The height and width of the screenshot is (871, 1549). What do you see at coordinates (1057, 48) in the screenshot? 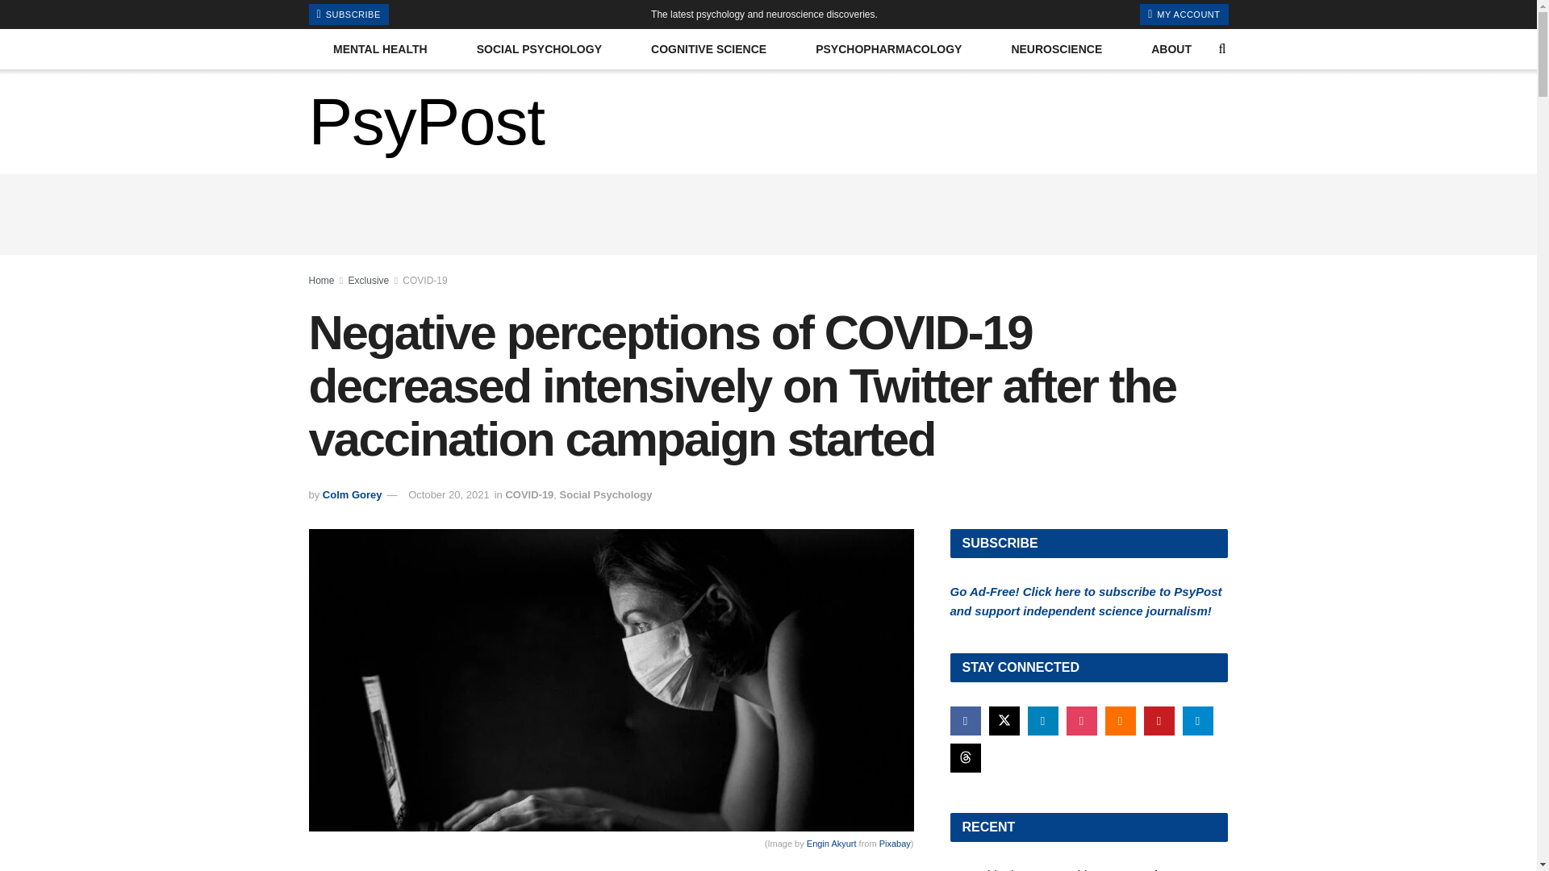
I see `NEUROSCIENCE` at bounding box center [1057, 48].